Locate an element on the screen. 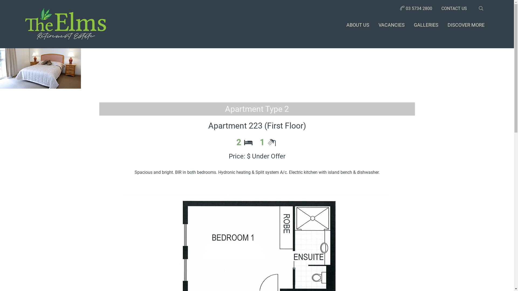  DISCOVER MORE is located at coordinates (466, 25).